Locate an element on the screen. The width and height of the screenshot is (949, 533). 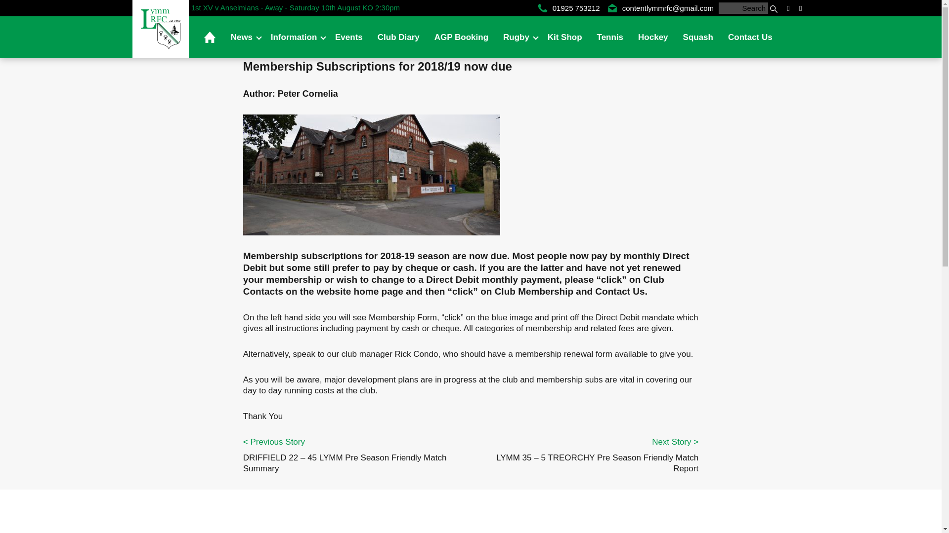
AGP Booking is located at coordinates (461, 37).